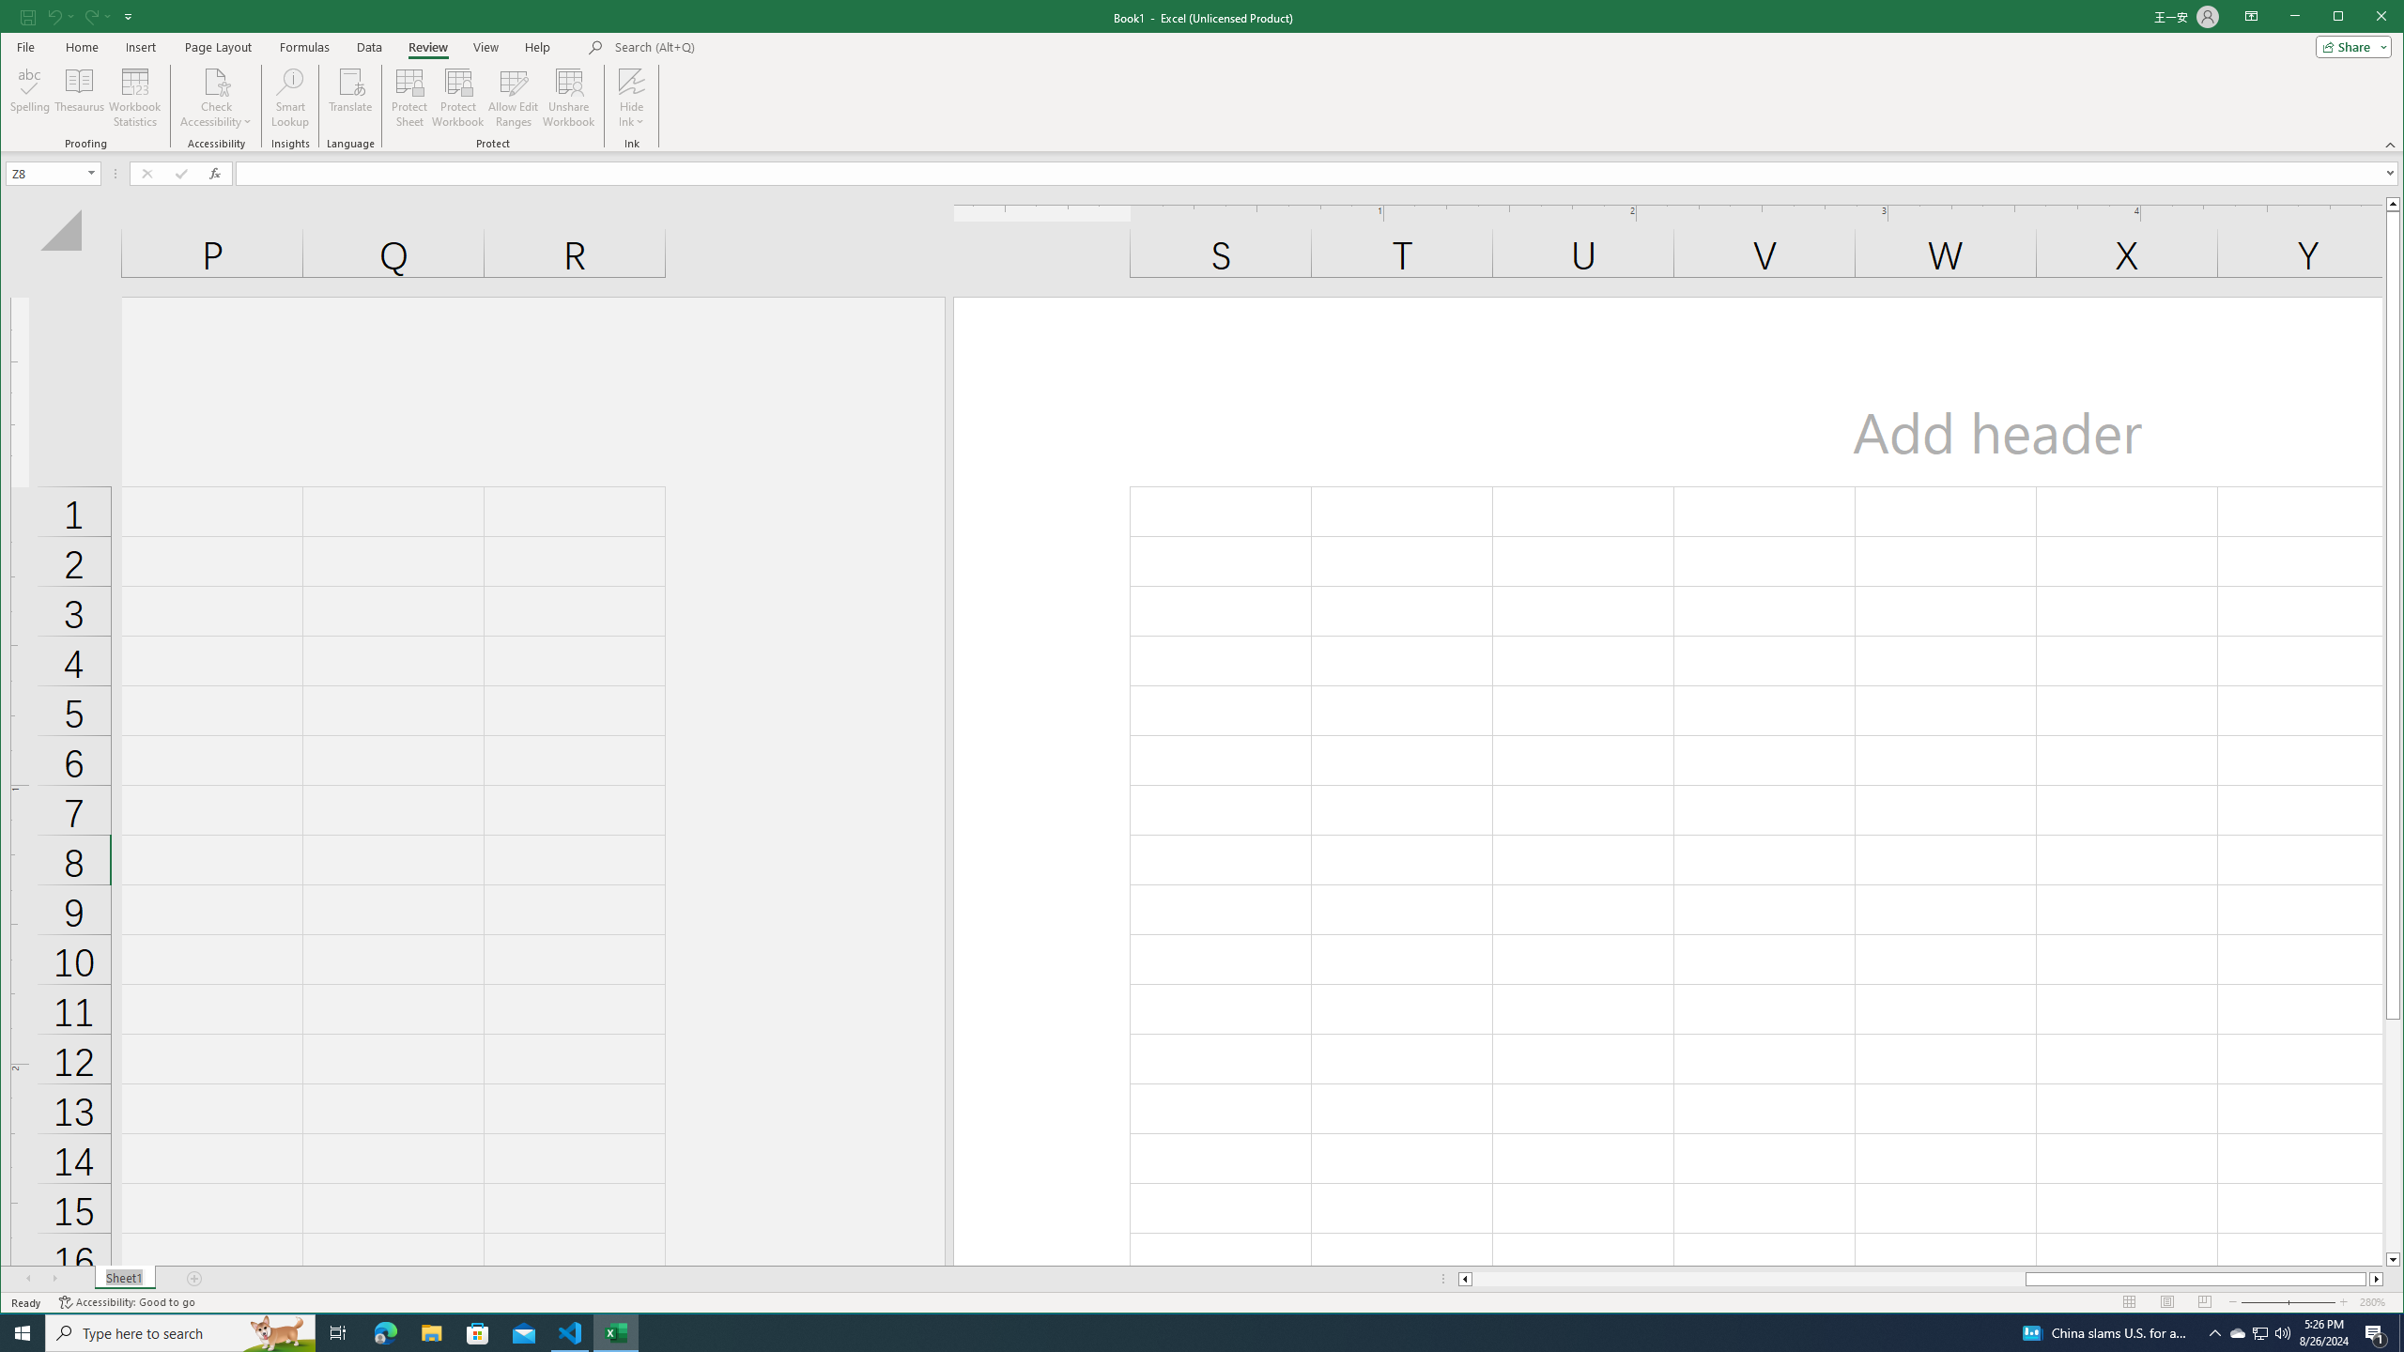 This screenshot has height=1352, width=2404. What do you see at coordinates (2282, 1333) in the screenshot?
I see `Q2790: 100%` at bounding box center [2282, 1333].